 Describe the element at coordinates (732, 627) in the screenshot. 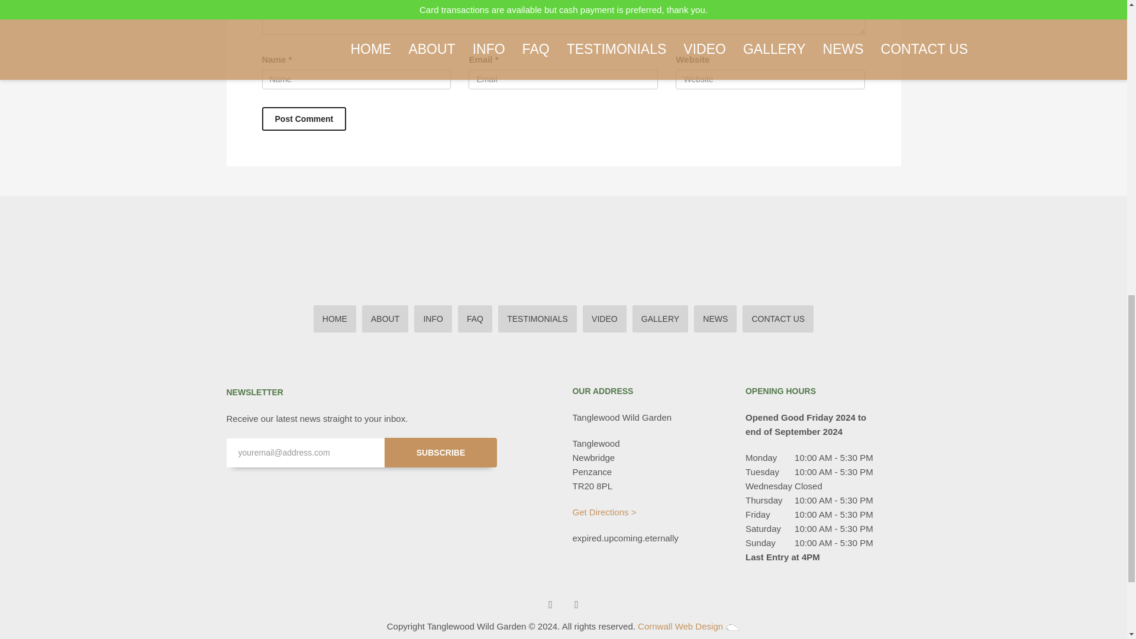

I see `Web Design Cornwall` at that location.